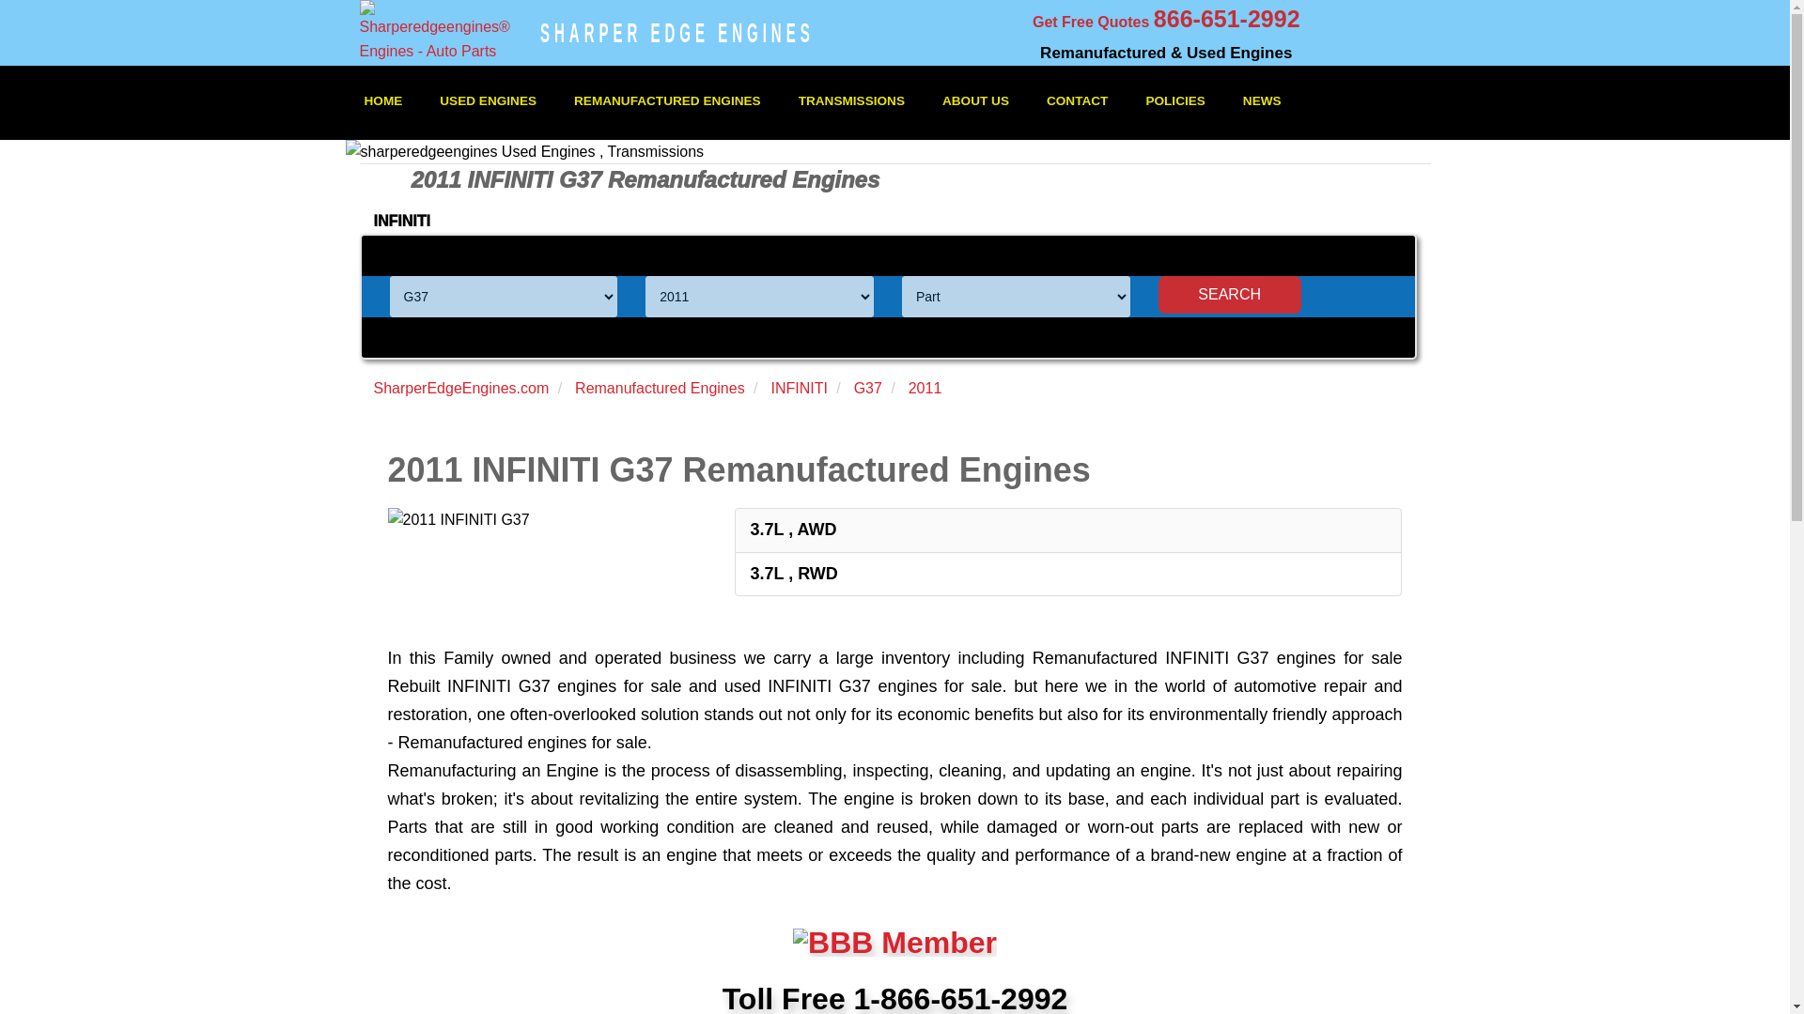 Image resolution: width=1804 pixels, height=1014 pixels. Describe the element at coordinates (1229, 294) in the screenshot. I see `Search` at that location.